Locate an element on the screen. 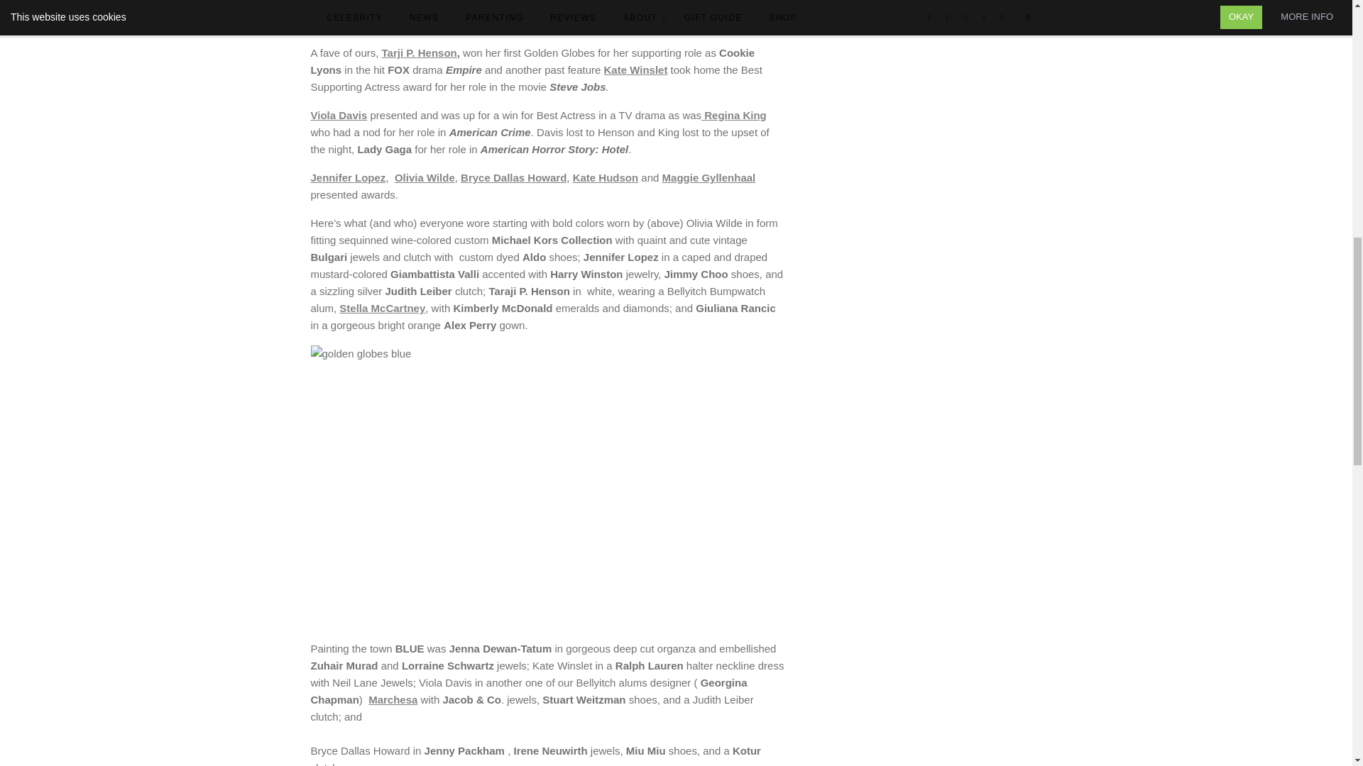  Marchesa is located at coordinates (392, 699).